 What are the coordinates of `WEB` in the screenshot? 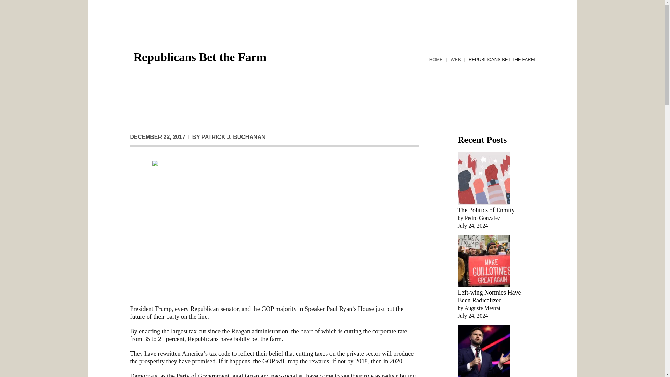 It's located at (455, 60).